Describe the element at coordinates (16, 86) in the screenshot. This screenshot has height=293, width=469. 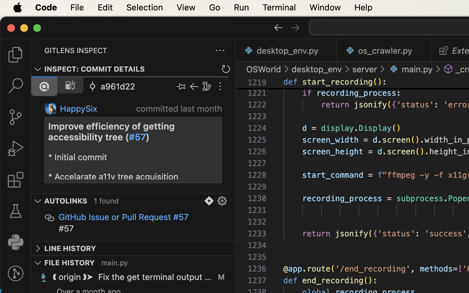
I see `` at that location.